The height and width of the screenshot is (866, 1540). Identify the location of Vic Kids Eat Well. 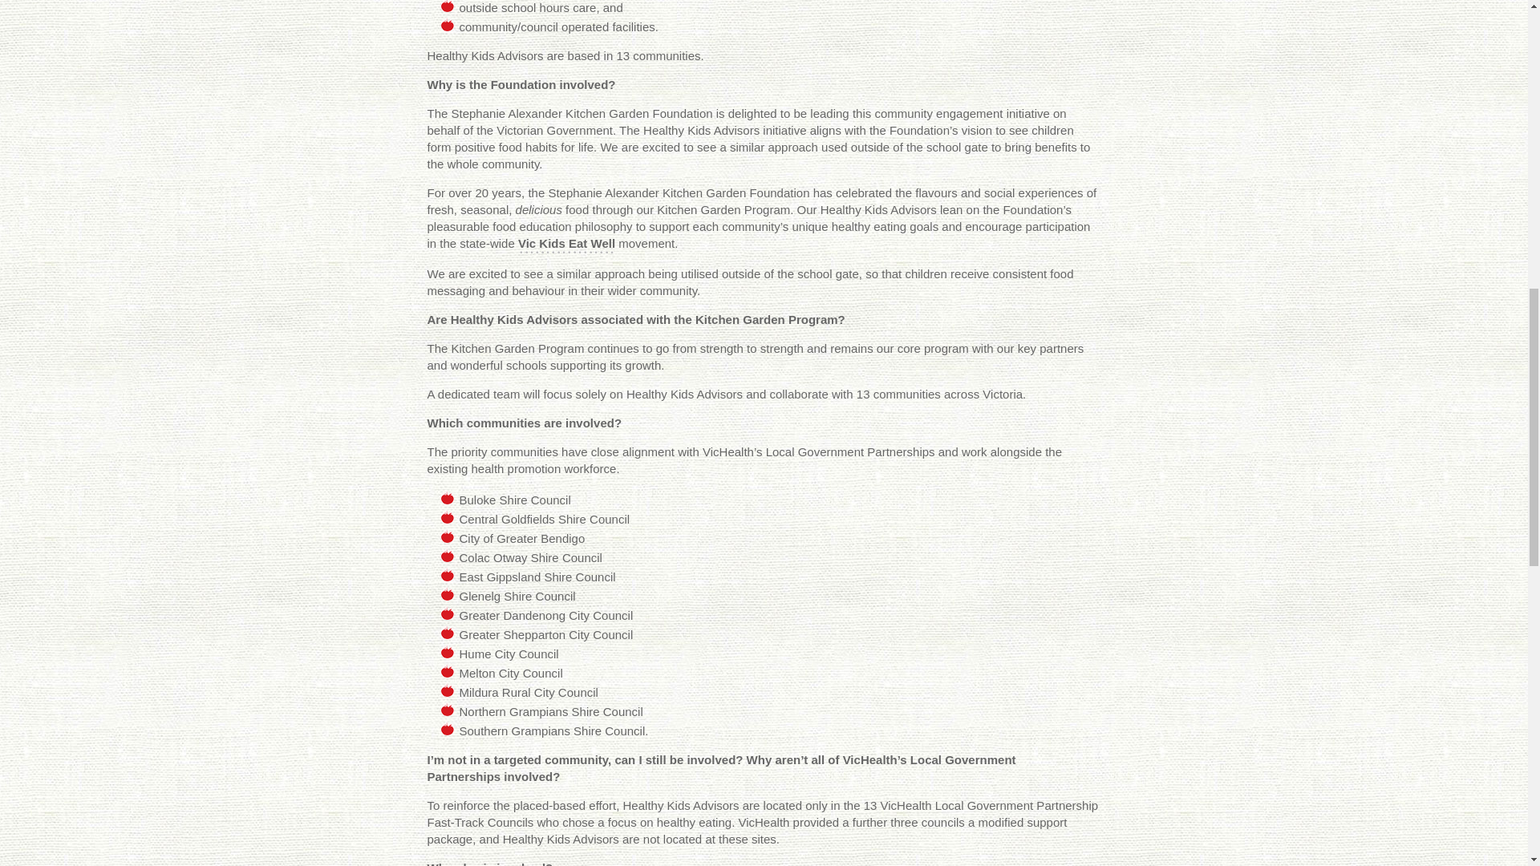
(566, 244).